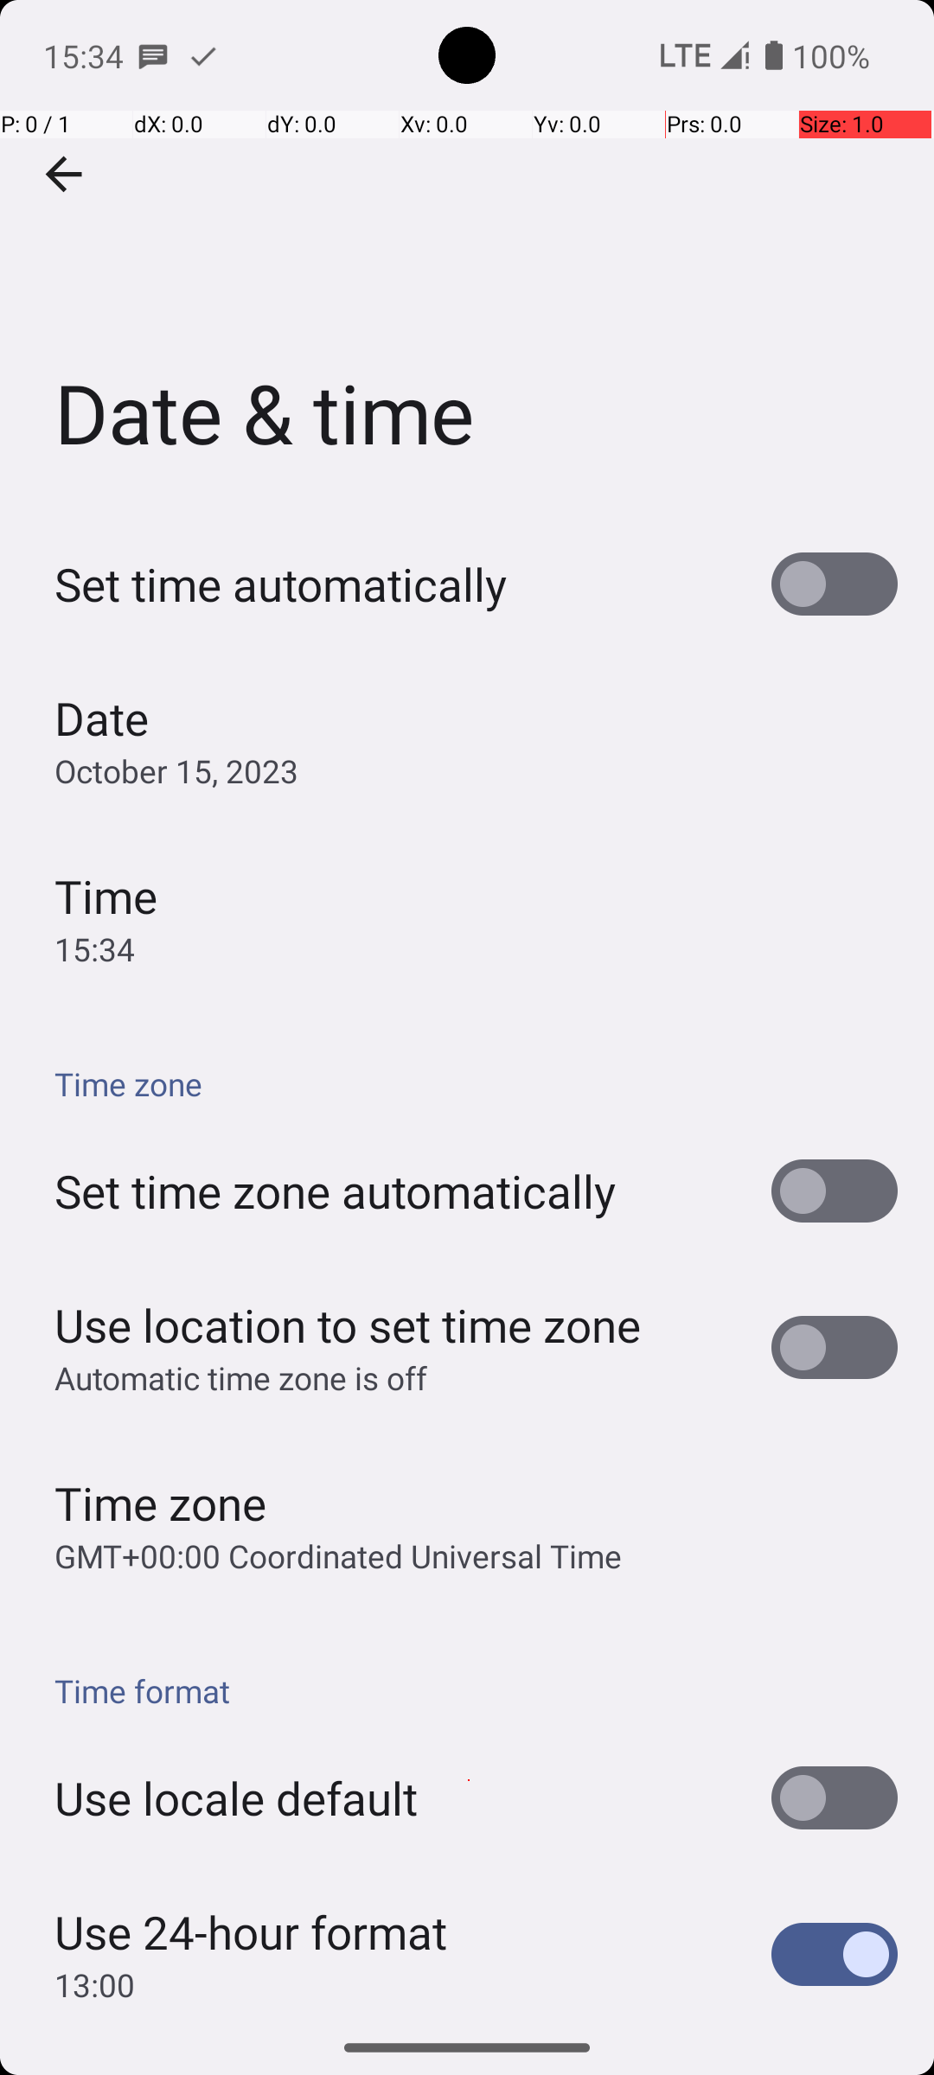 The image size is (934, 2075). Describe the element at coordinates (336, 1191) in the screenshot. I see `Set time zone automatically` at that location.